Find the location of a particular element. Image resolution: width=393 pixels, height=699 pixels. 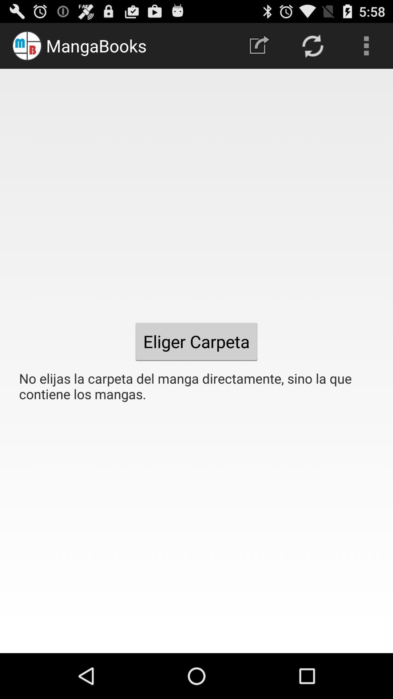

turn off the icon above eliger carpeta button is located at coordinates (259, 46).